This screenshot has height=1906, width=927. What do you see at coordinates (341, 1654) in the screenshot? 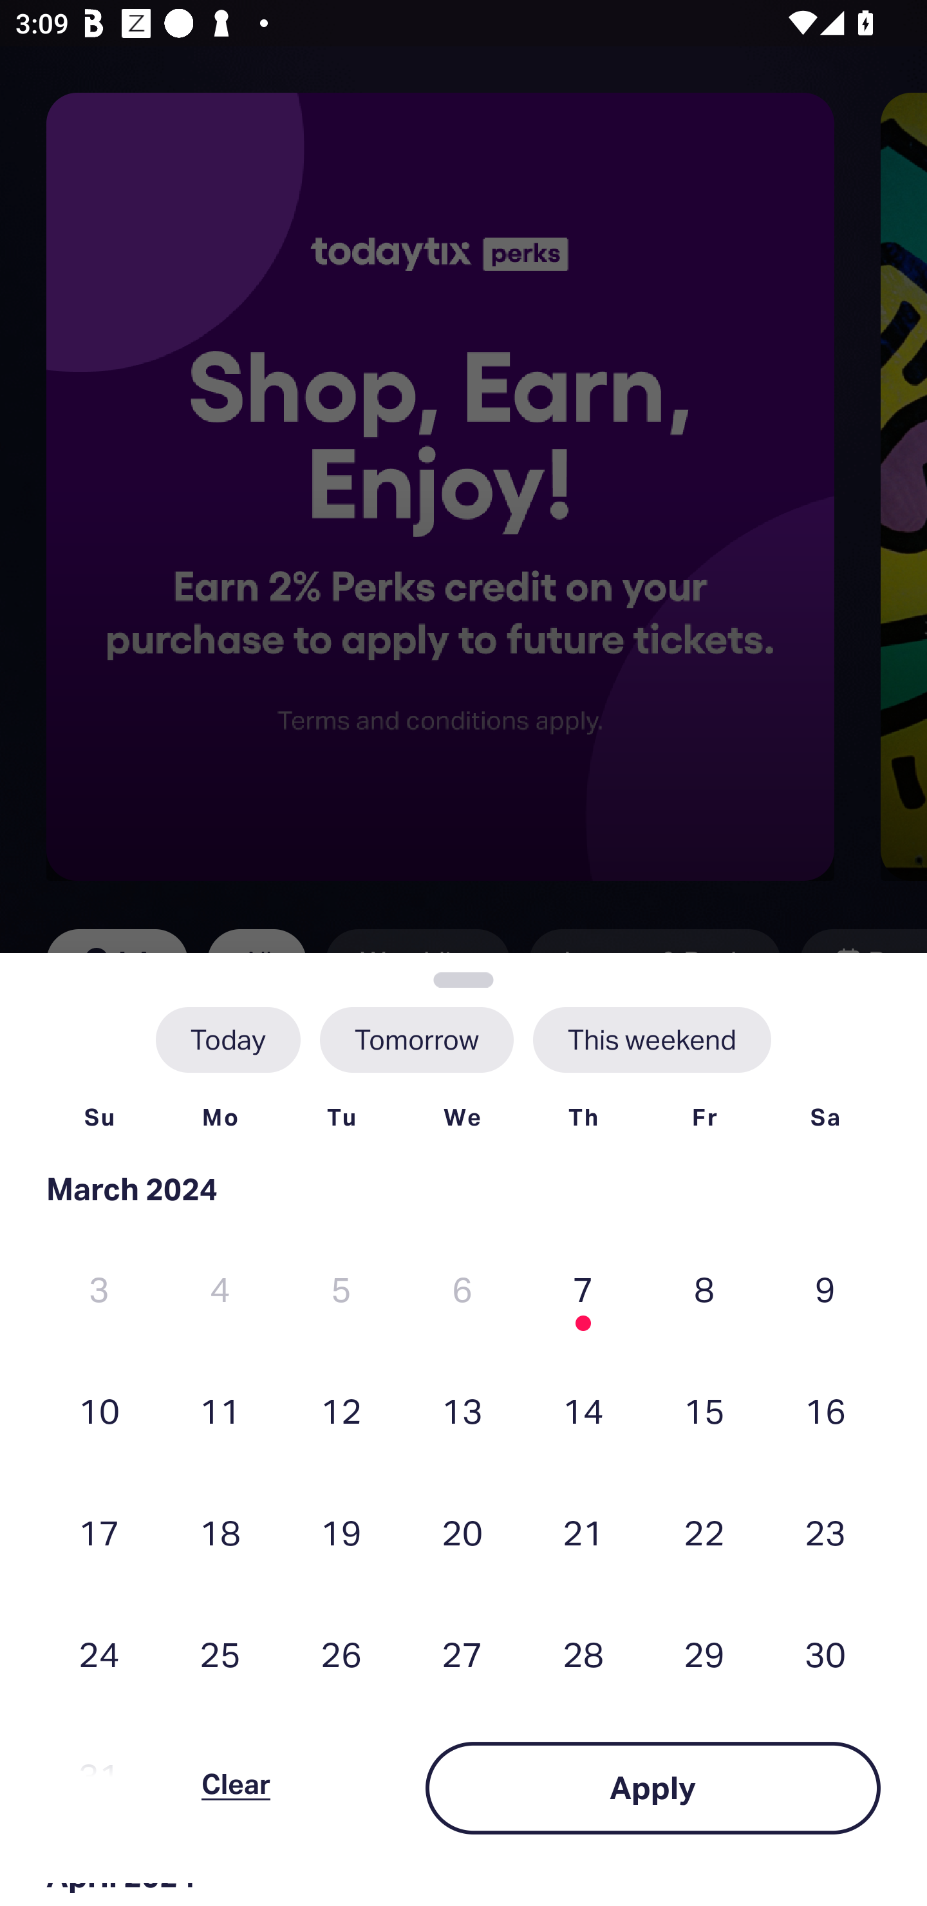
I see `26` at bounding box center [341, 1654].